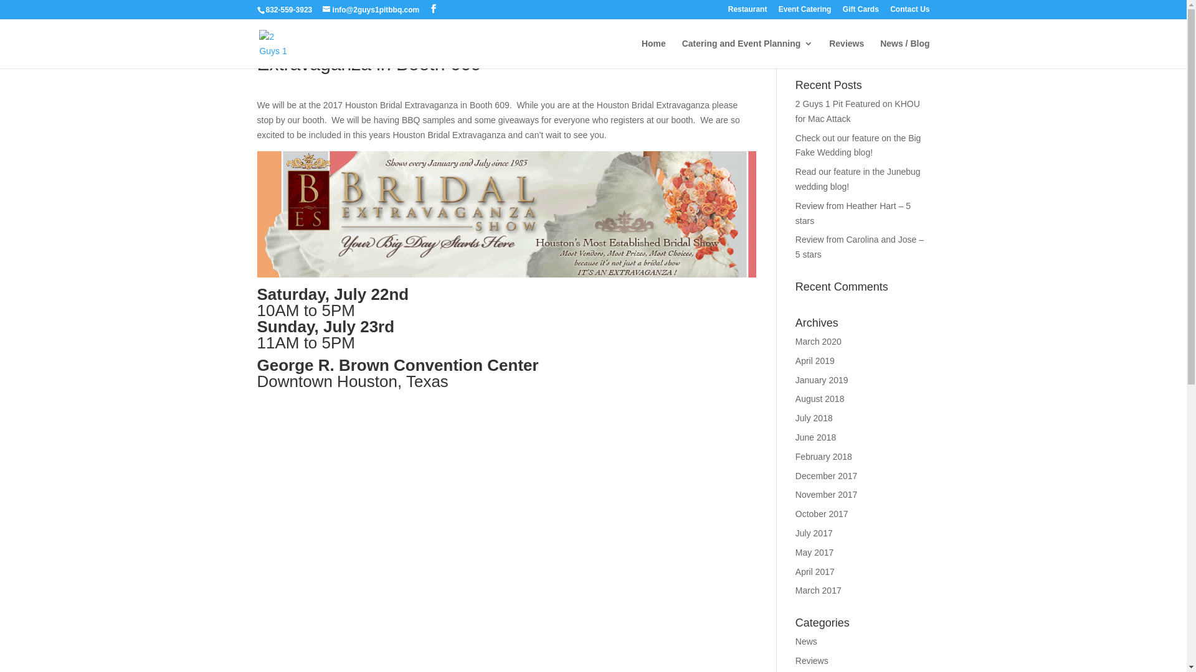 The image size is (1196, 672). Describe the element at coordinates (371, 10) in the screenshot. I see `info@2guys1pitbbq.com` at that location.